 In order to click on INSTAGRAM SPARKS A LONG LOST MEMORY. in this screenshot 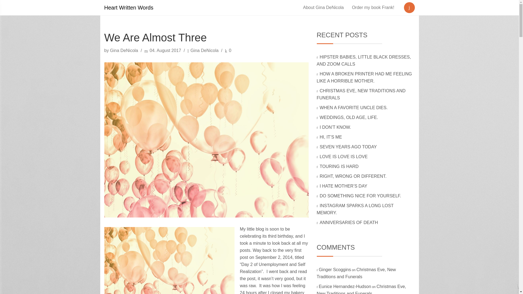, I will do `click(355, 209)`.